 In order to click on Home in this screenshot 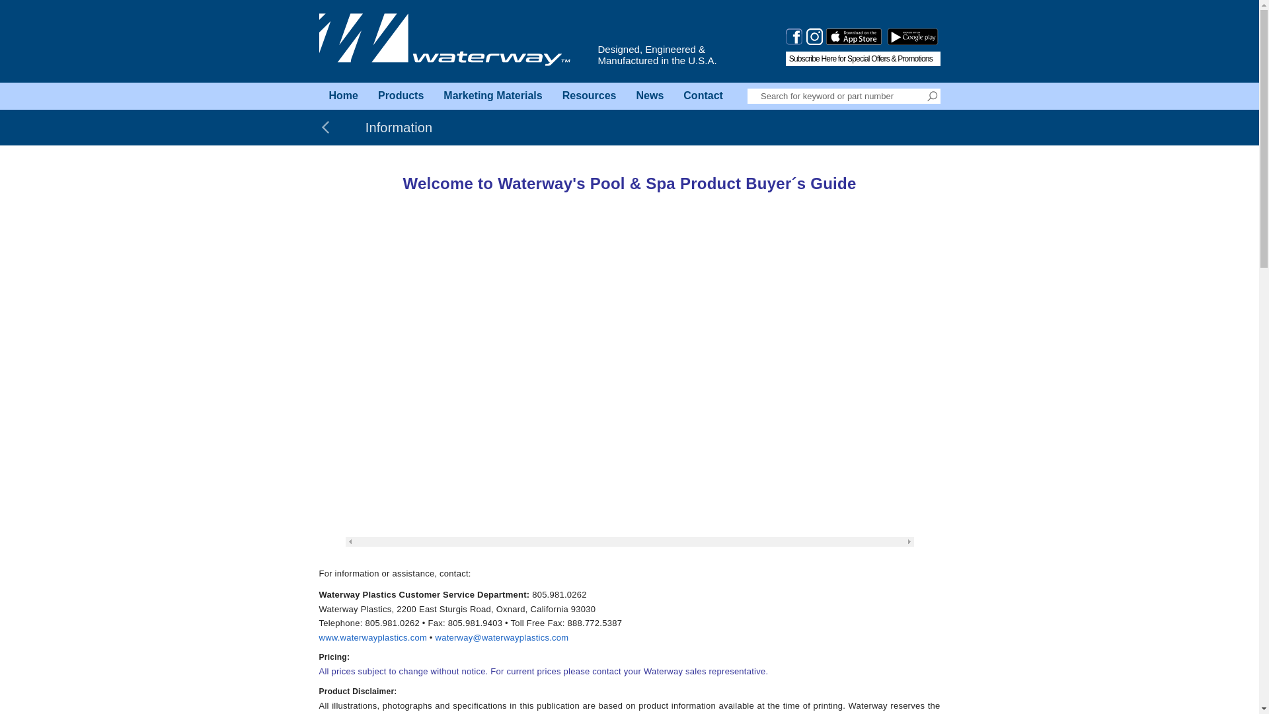, I will do `click(342, 97)`.